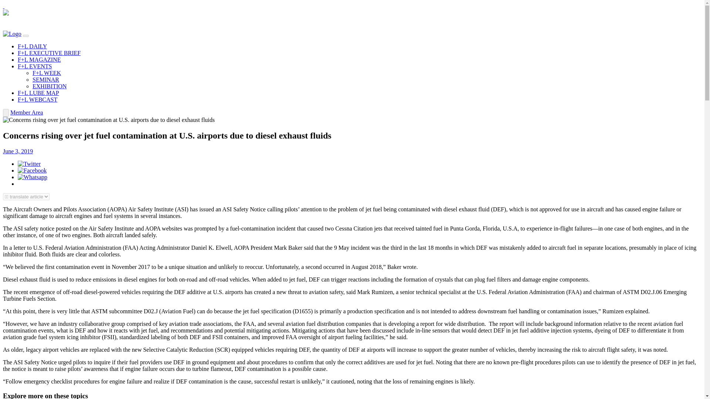 The height and width of the screenshot is (399, 710). I want to click on June 3, 2019, so click(18, 151).